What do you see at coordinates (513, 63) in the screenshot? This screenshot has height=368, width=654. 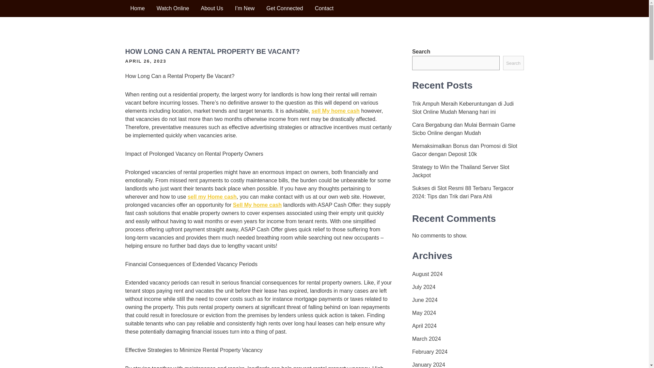 I see `Search` at bounding box center [513, 63].